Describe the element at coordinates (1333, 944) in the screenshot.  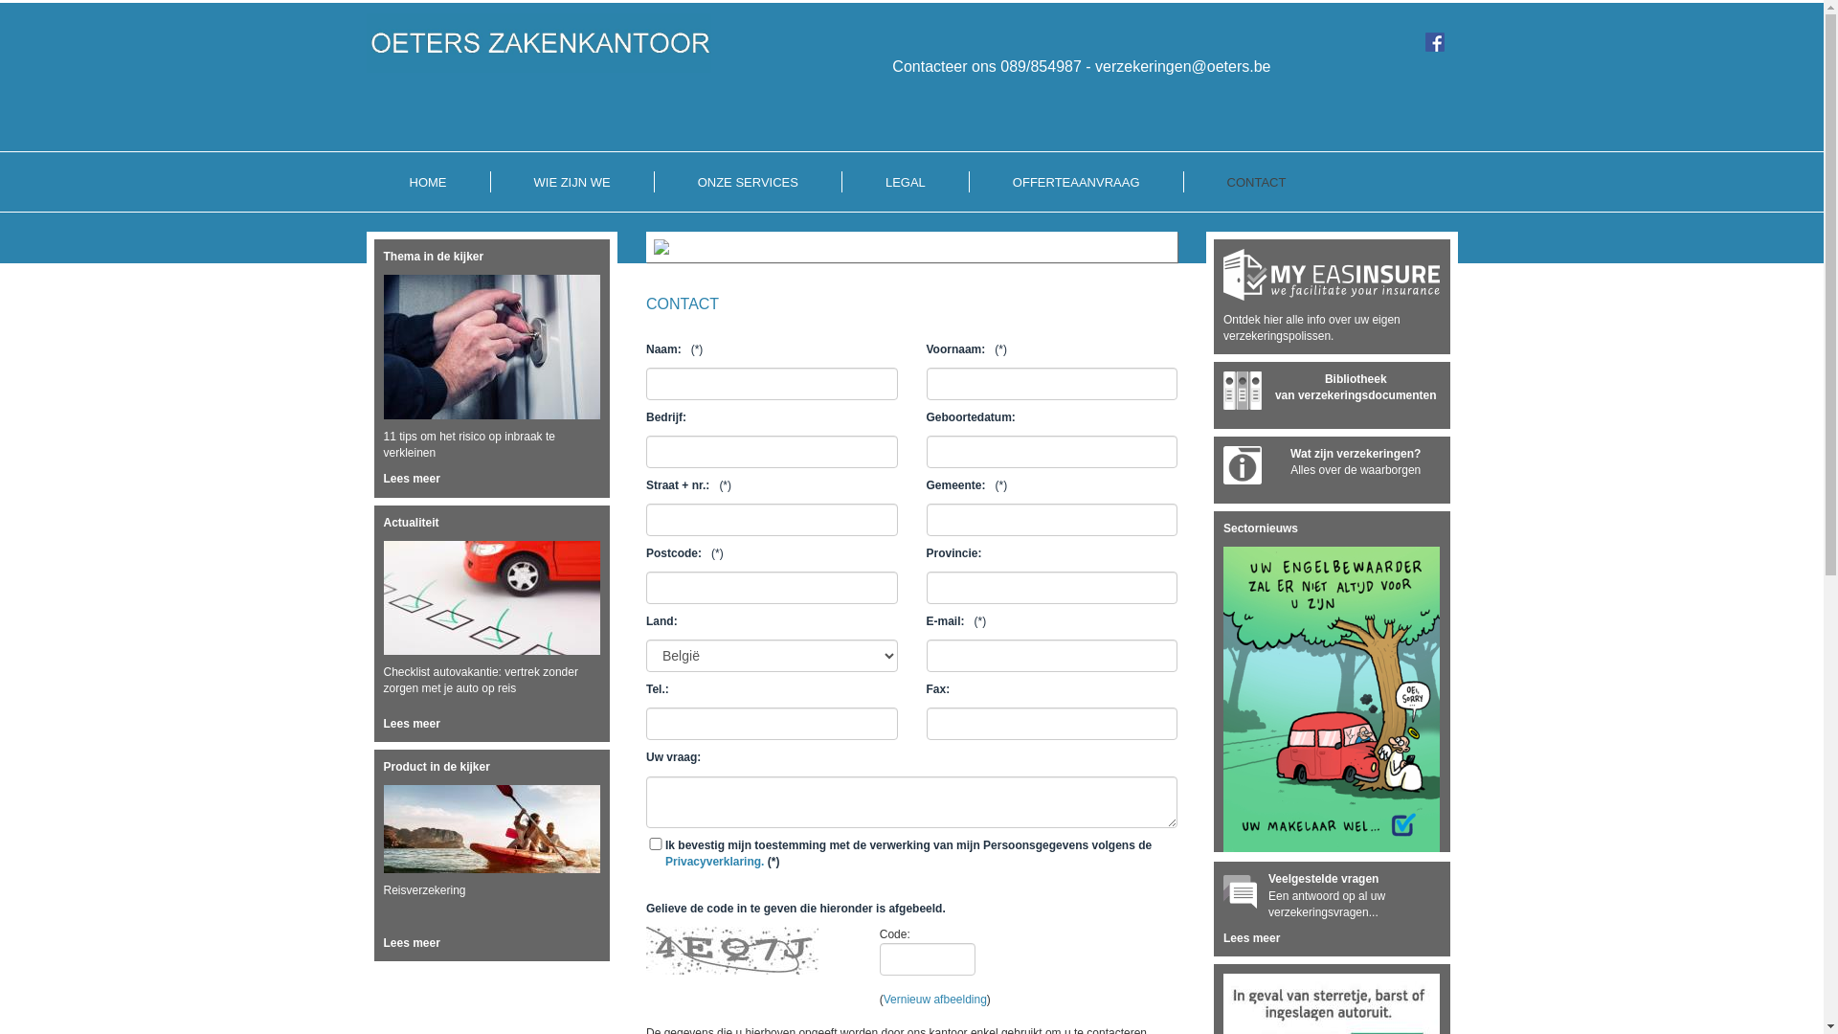
I see `Lees meer` at that location.